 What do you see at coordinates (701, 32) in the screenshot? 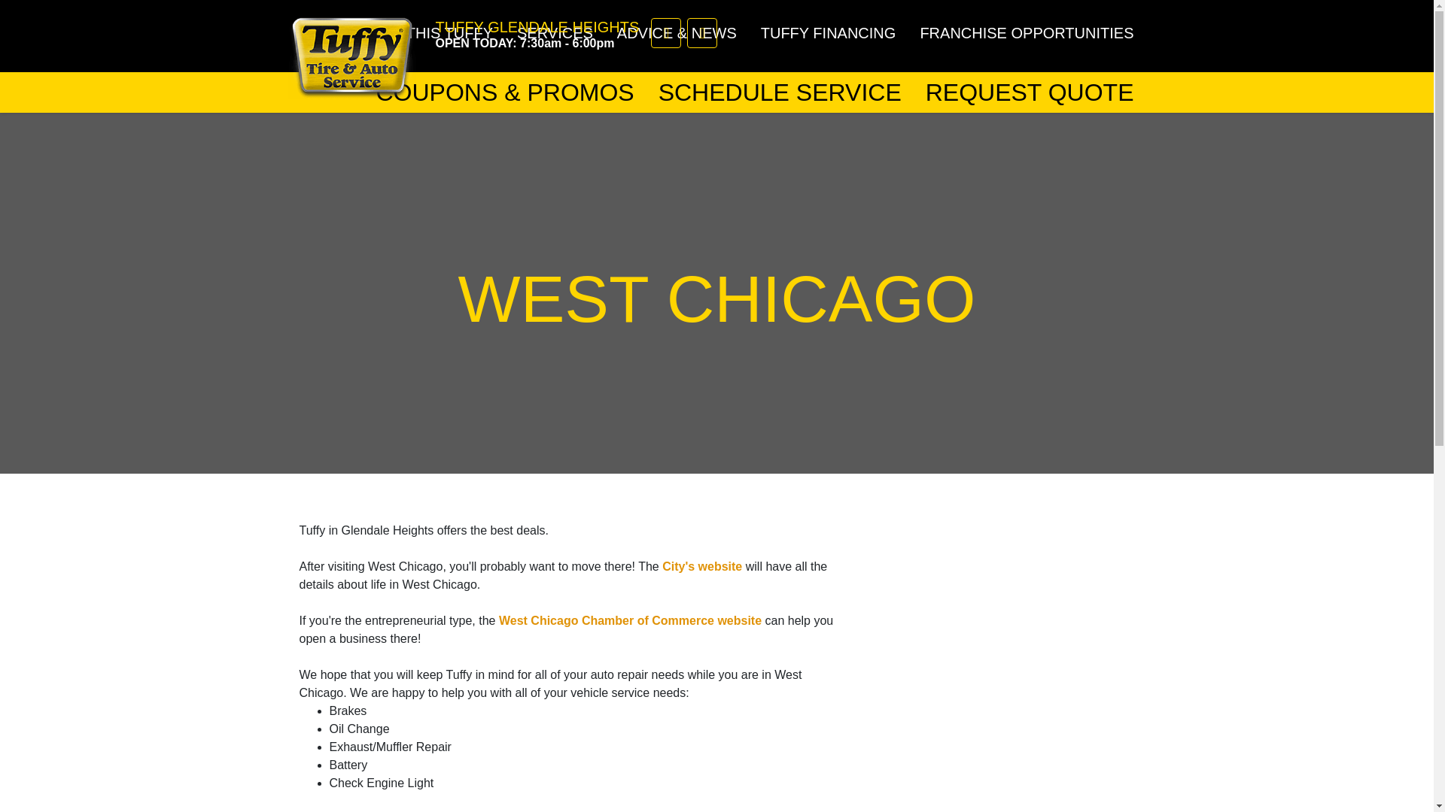
I see `Directions` at bounding box center [701, 32].